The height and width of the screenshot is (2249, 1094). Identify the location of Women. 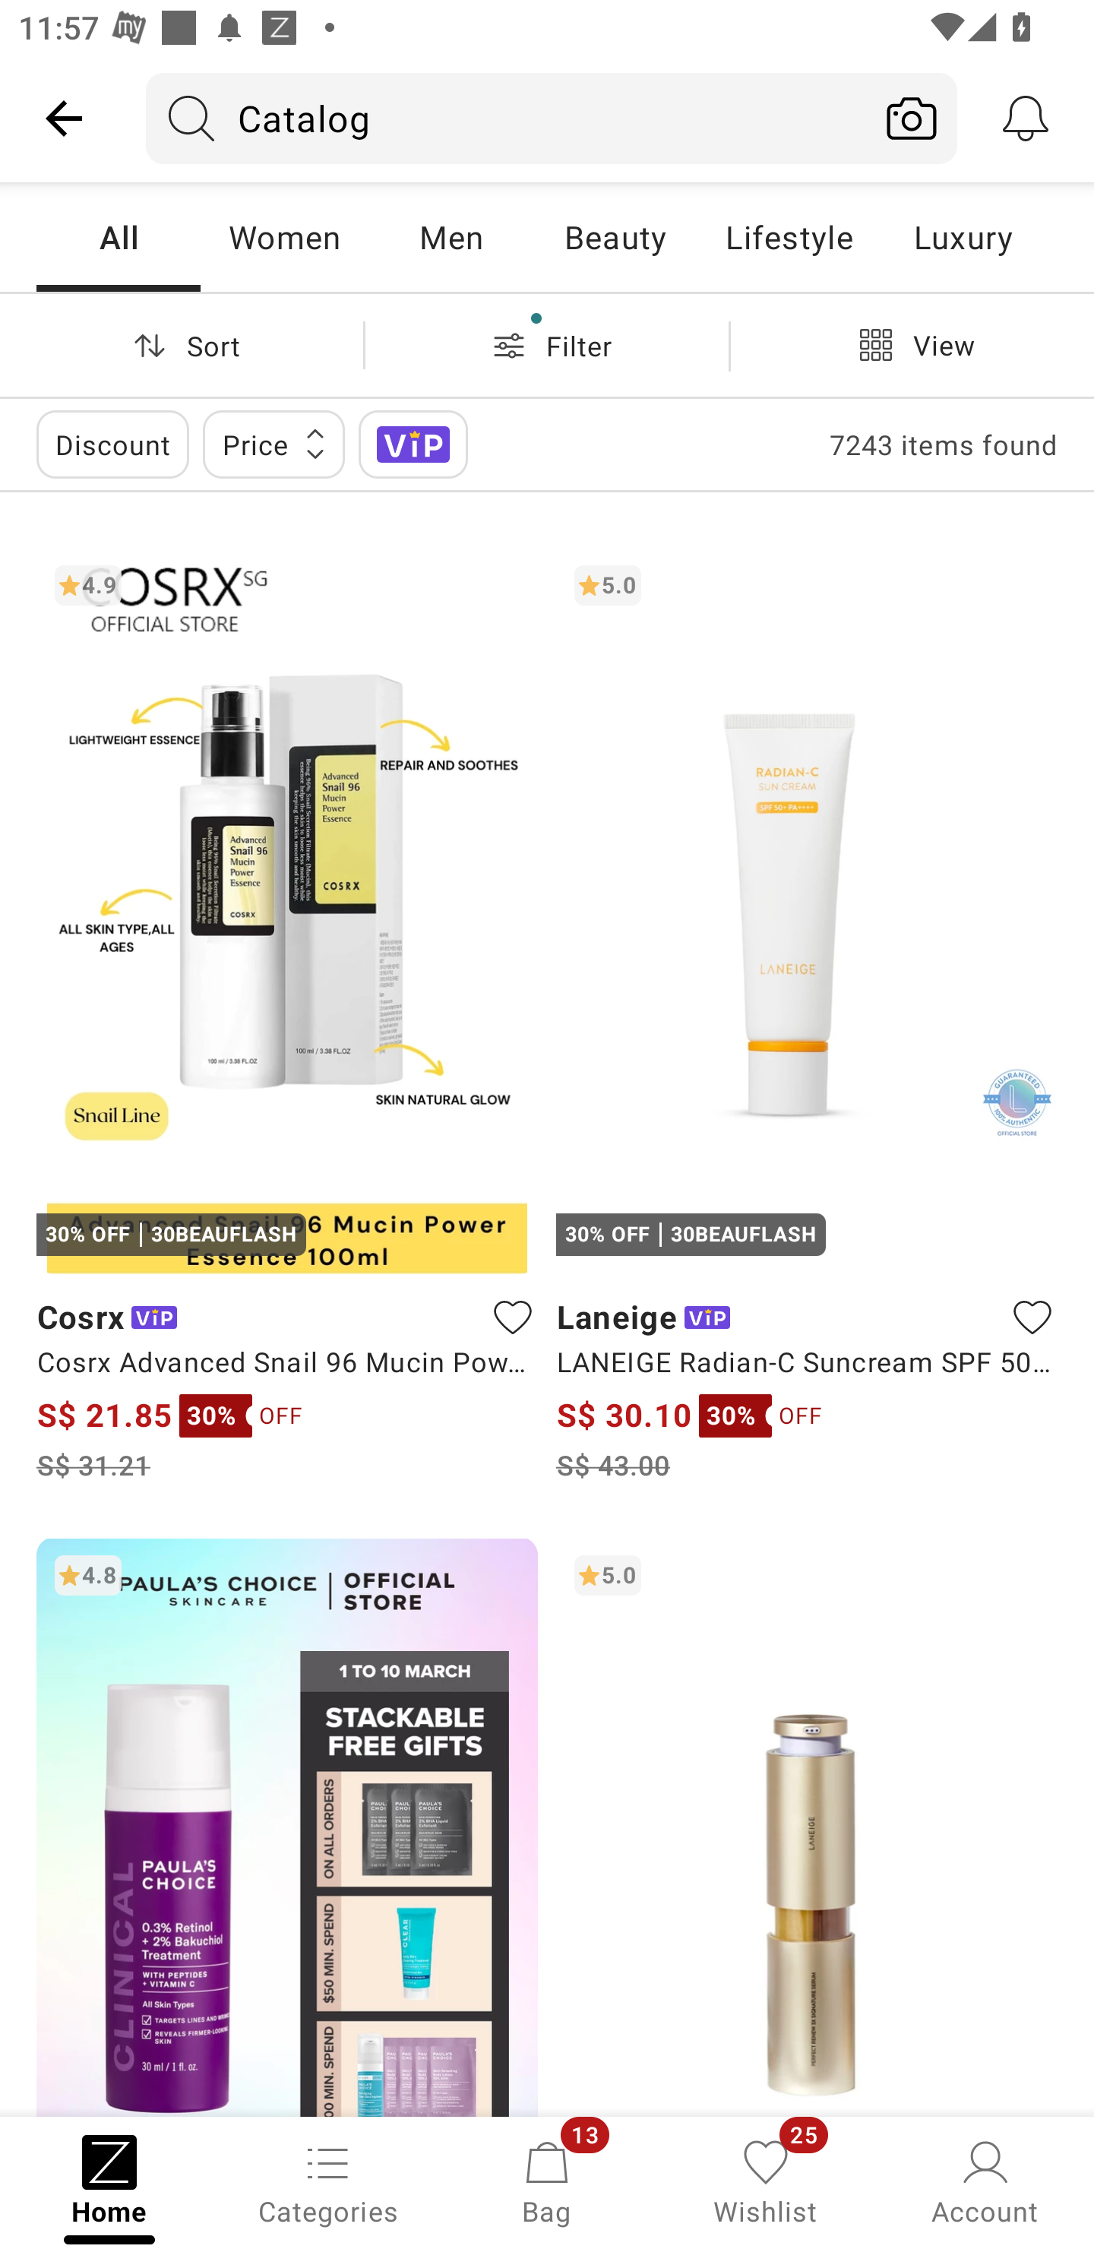
(284, 237).